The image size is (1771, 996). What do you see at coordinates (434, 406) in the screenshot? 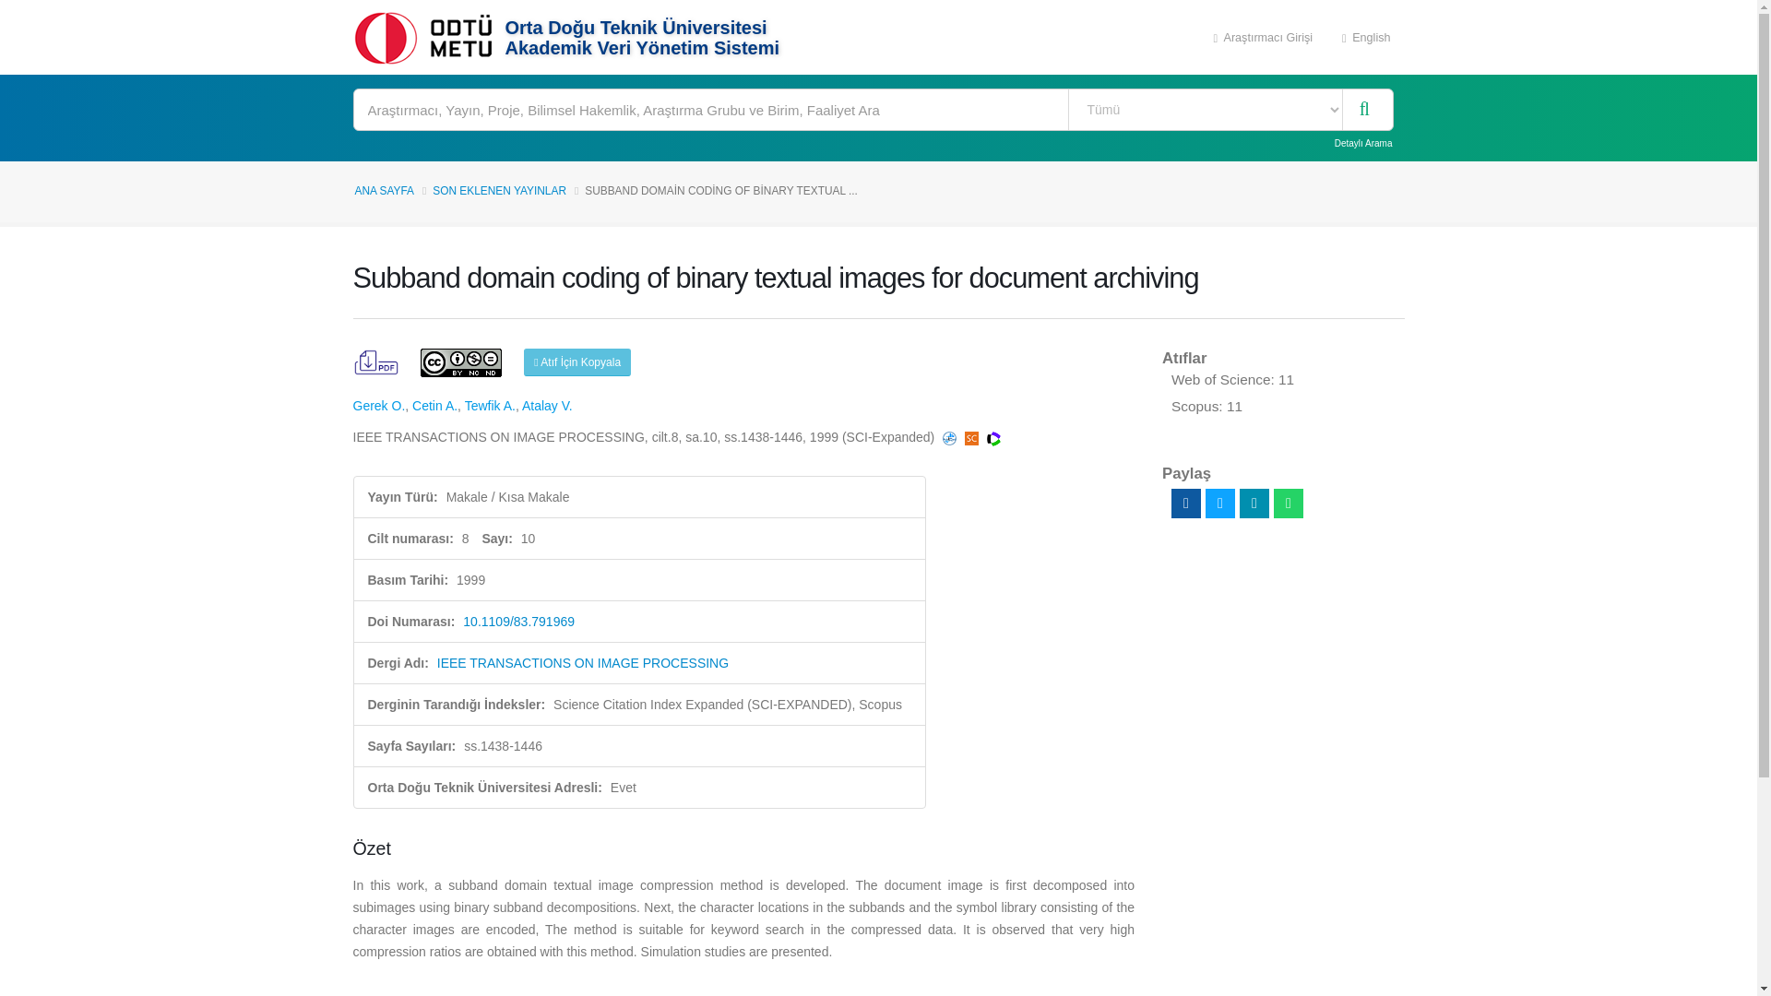
I see `Cetin A.` at bounding box center [434, 406].